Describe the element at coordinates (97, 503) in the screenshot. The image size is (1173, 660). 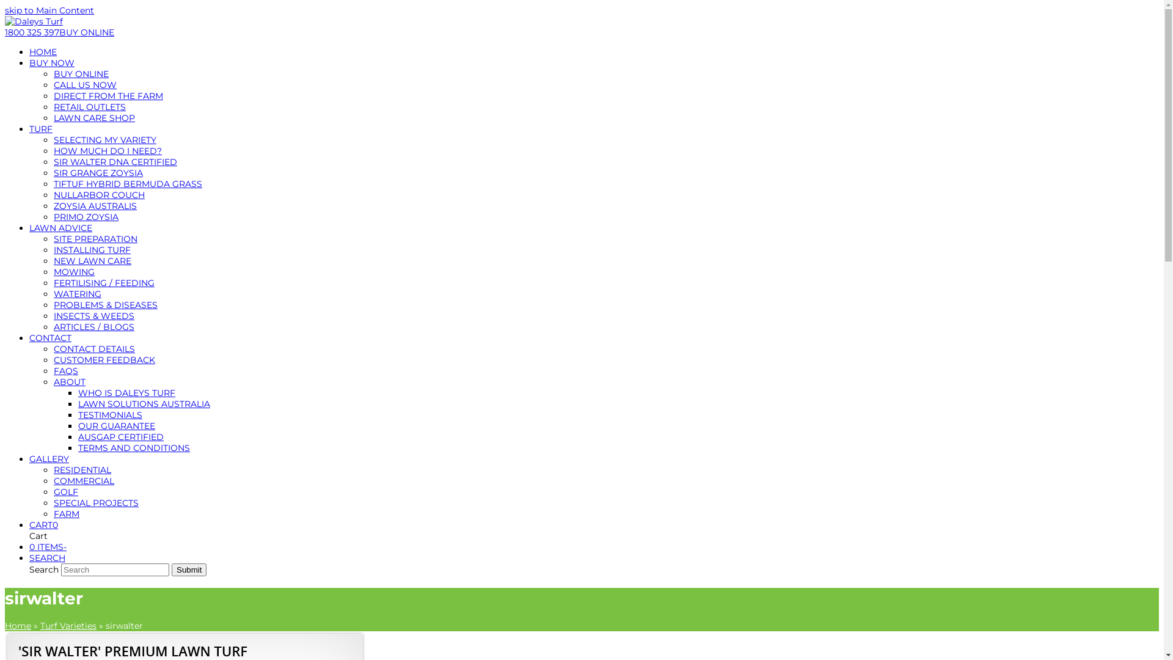
I see `SPECIAL PROJECTS` at that location.